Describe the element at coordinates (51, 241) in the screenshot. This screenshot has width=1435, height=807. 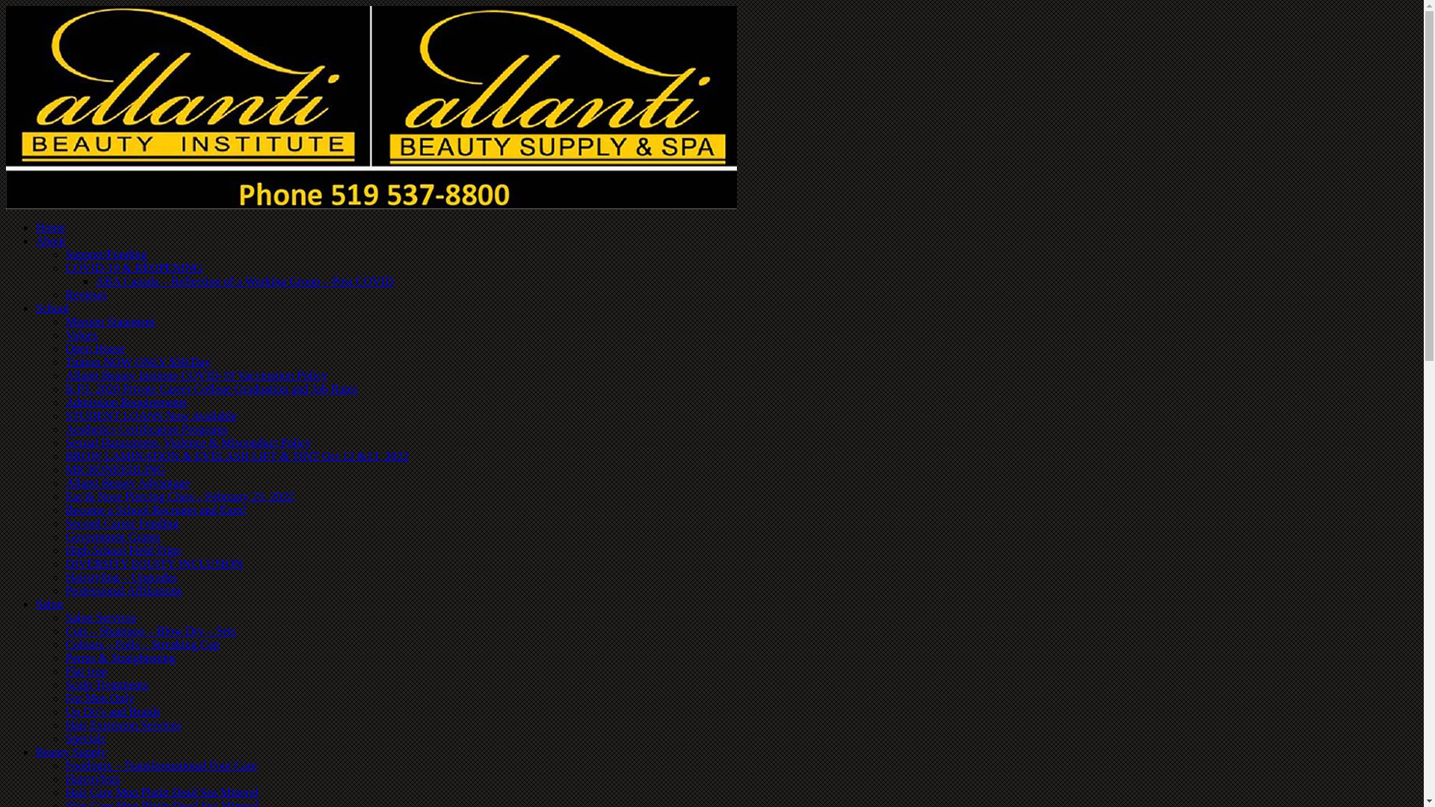
I see `About` at that location.